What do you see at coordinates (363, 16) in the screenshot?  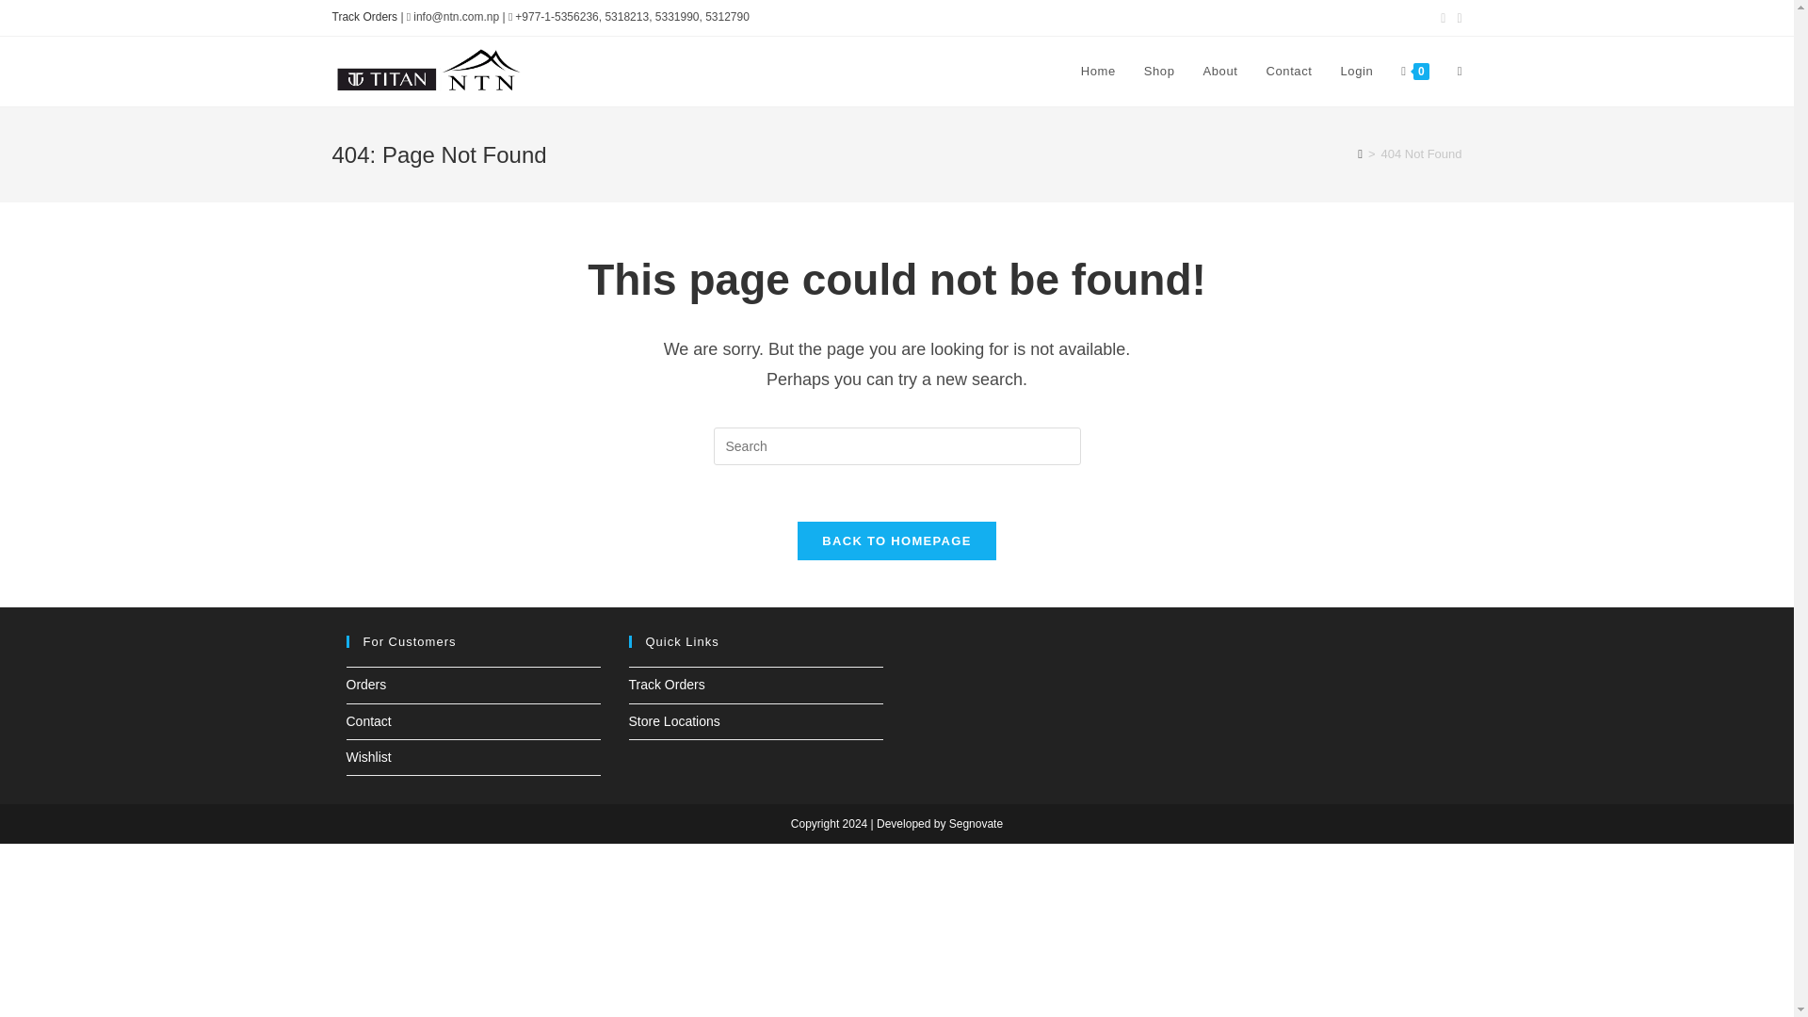 I see `Track Orders` at bounding box center [363, 16].